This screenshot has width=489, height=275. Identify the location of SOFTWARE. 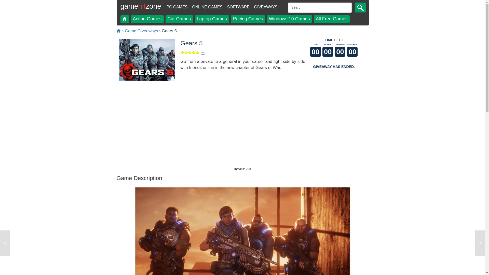
(238, 7).